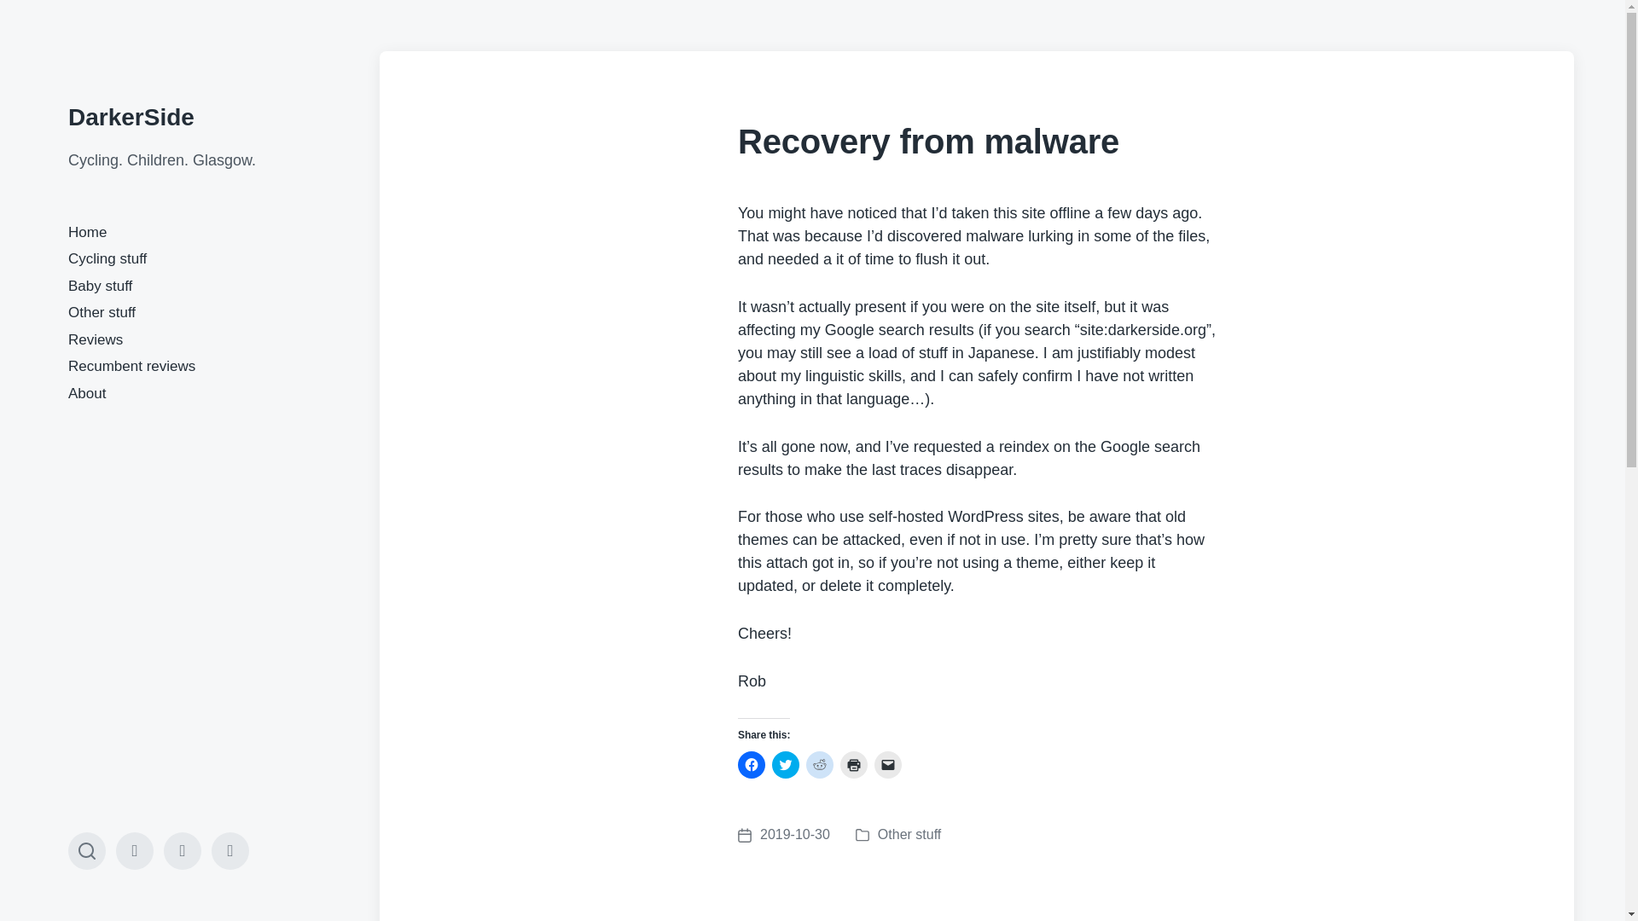 This screenshot has height=921, width=1638. I want to click on Home, so click(102, 312).